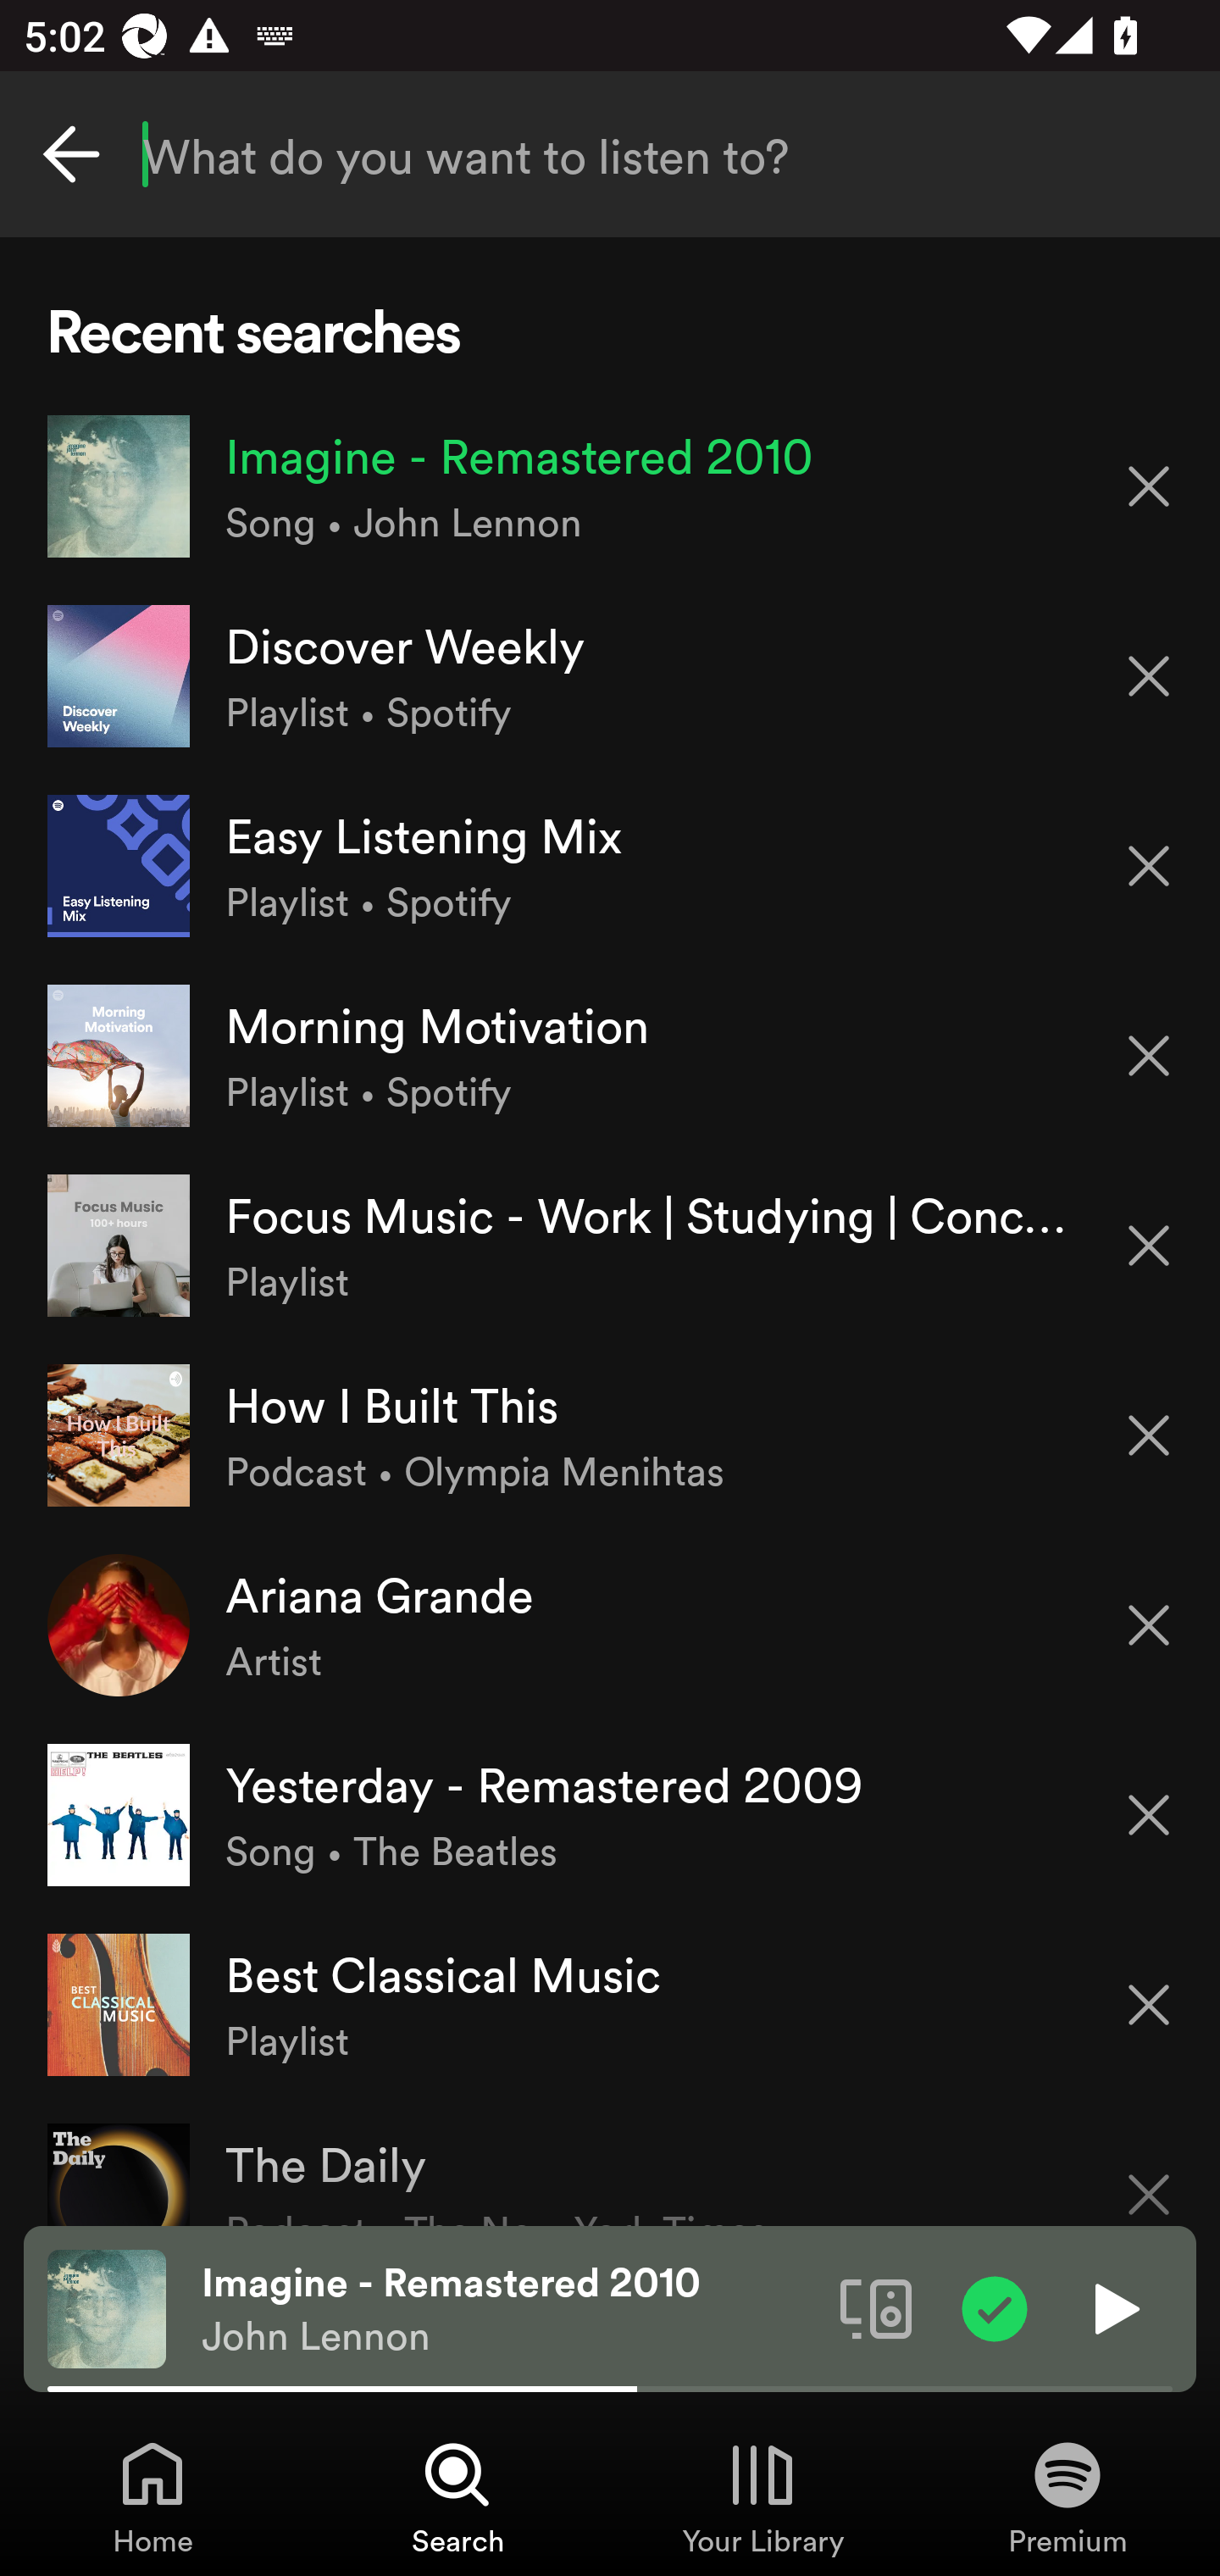  I want to click on Discover Weekly Playlist • Spotify Remove, so click(610, 676).